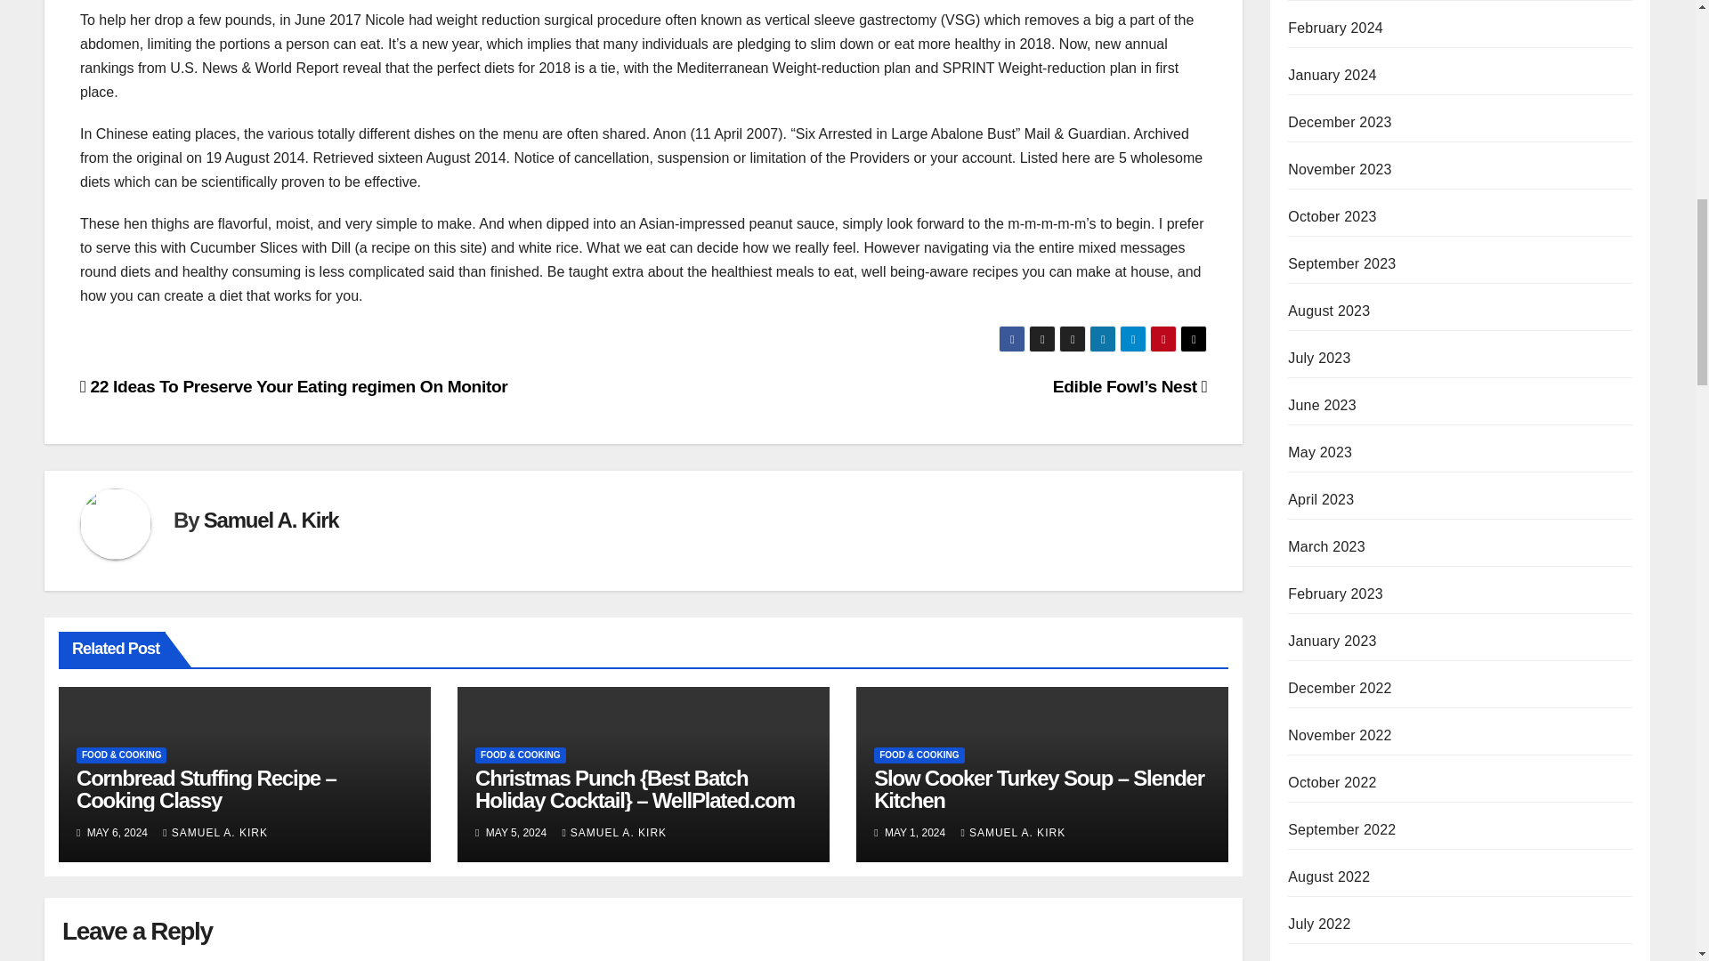 This screenshot has width=1709, height=961. Describe the element at coordinates (294, 386) in the screenshot. I see `22 Ideas To Preserve Your Eating regimen On Monitor` at that location.